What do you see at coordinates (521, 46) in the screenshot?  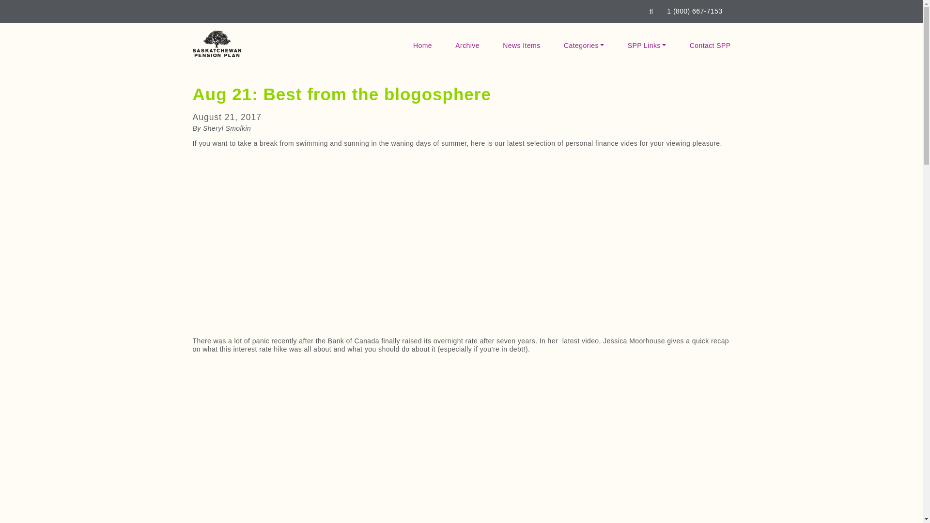 I see `News Items` at bounding box center [521, 46].